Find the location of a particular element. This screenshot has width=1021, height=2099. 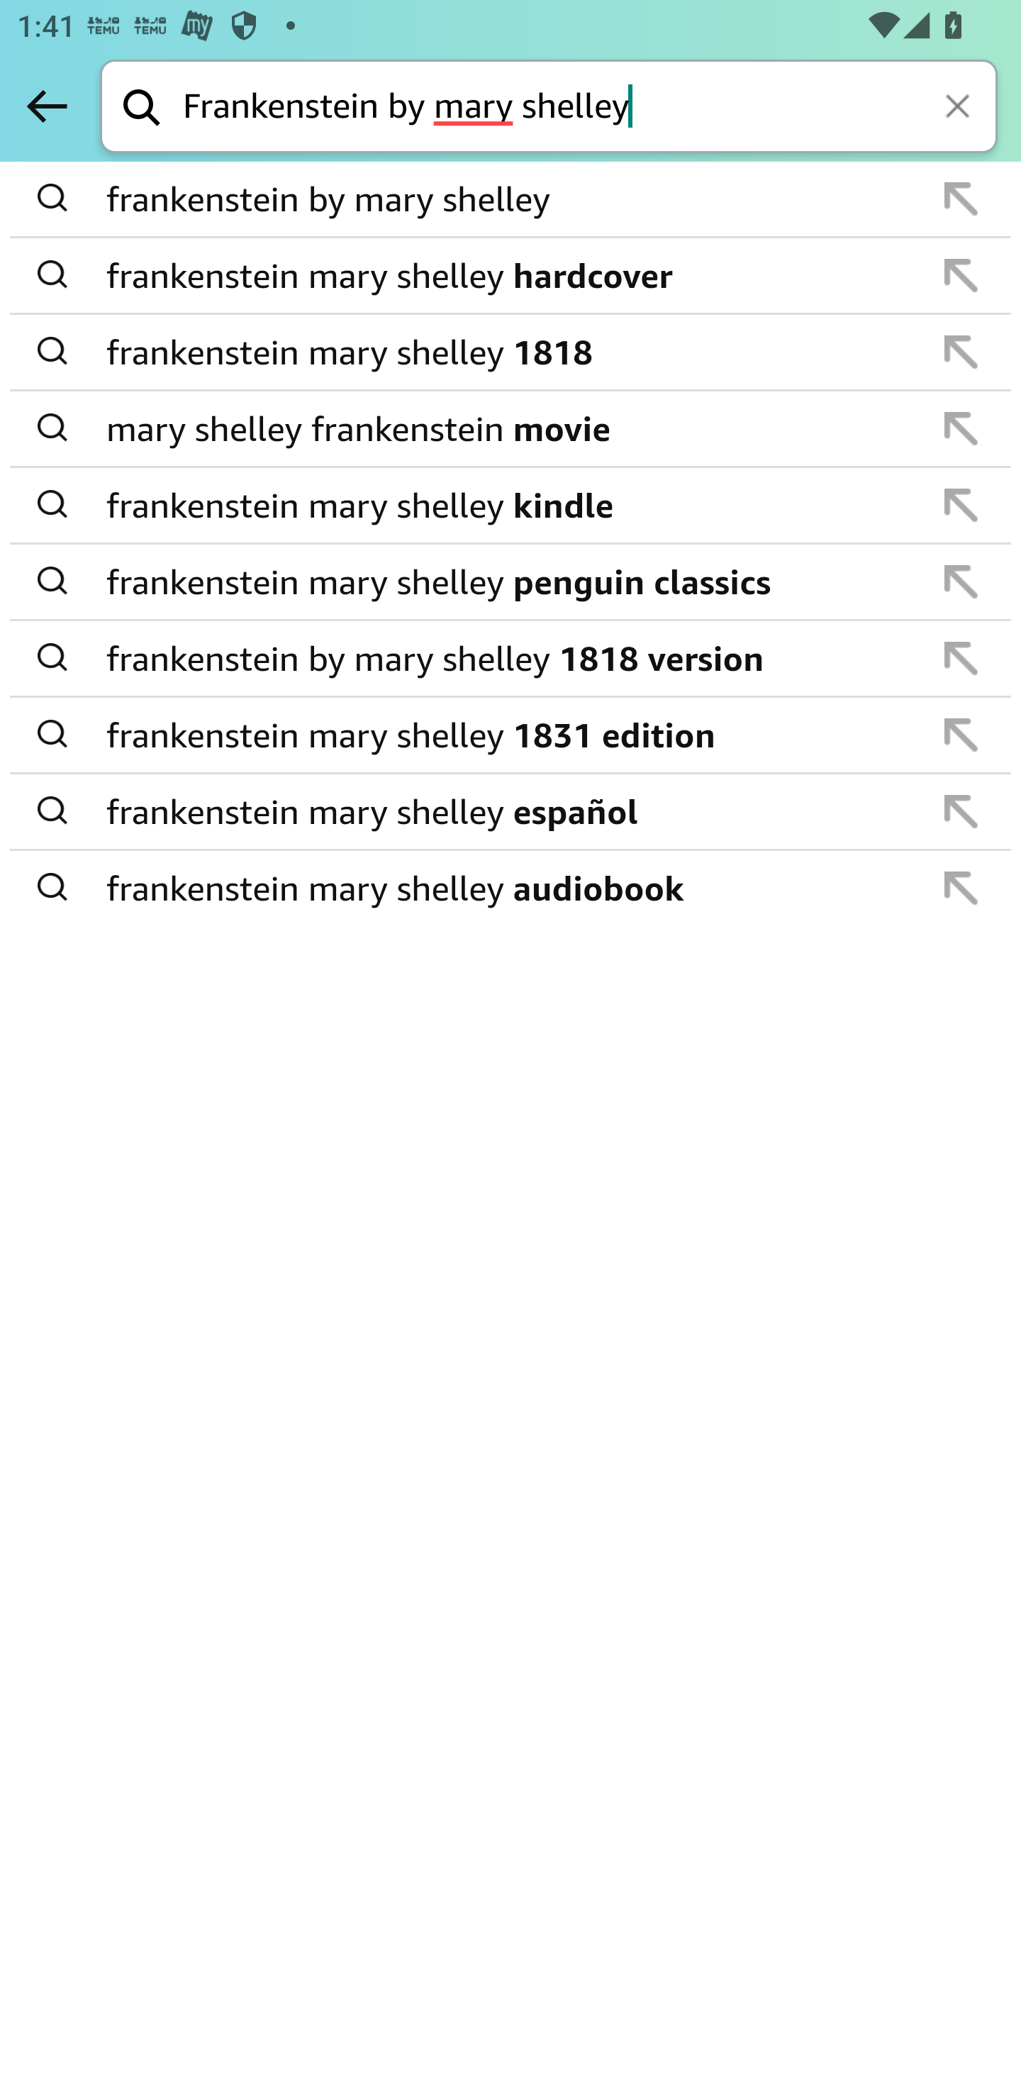

frankenstein mary shelley penguin classics is located at coordinates (512, 581).